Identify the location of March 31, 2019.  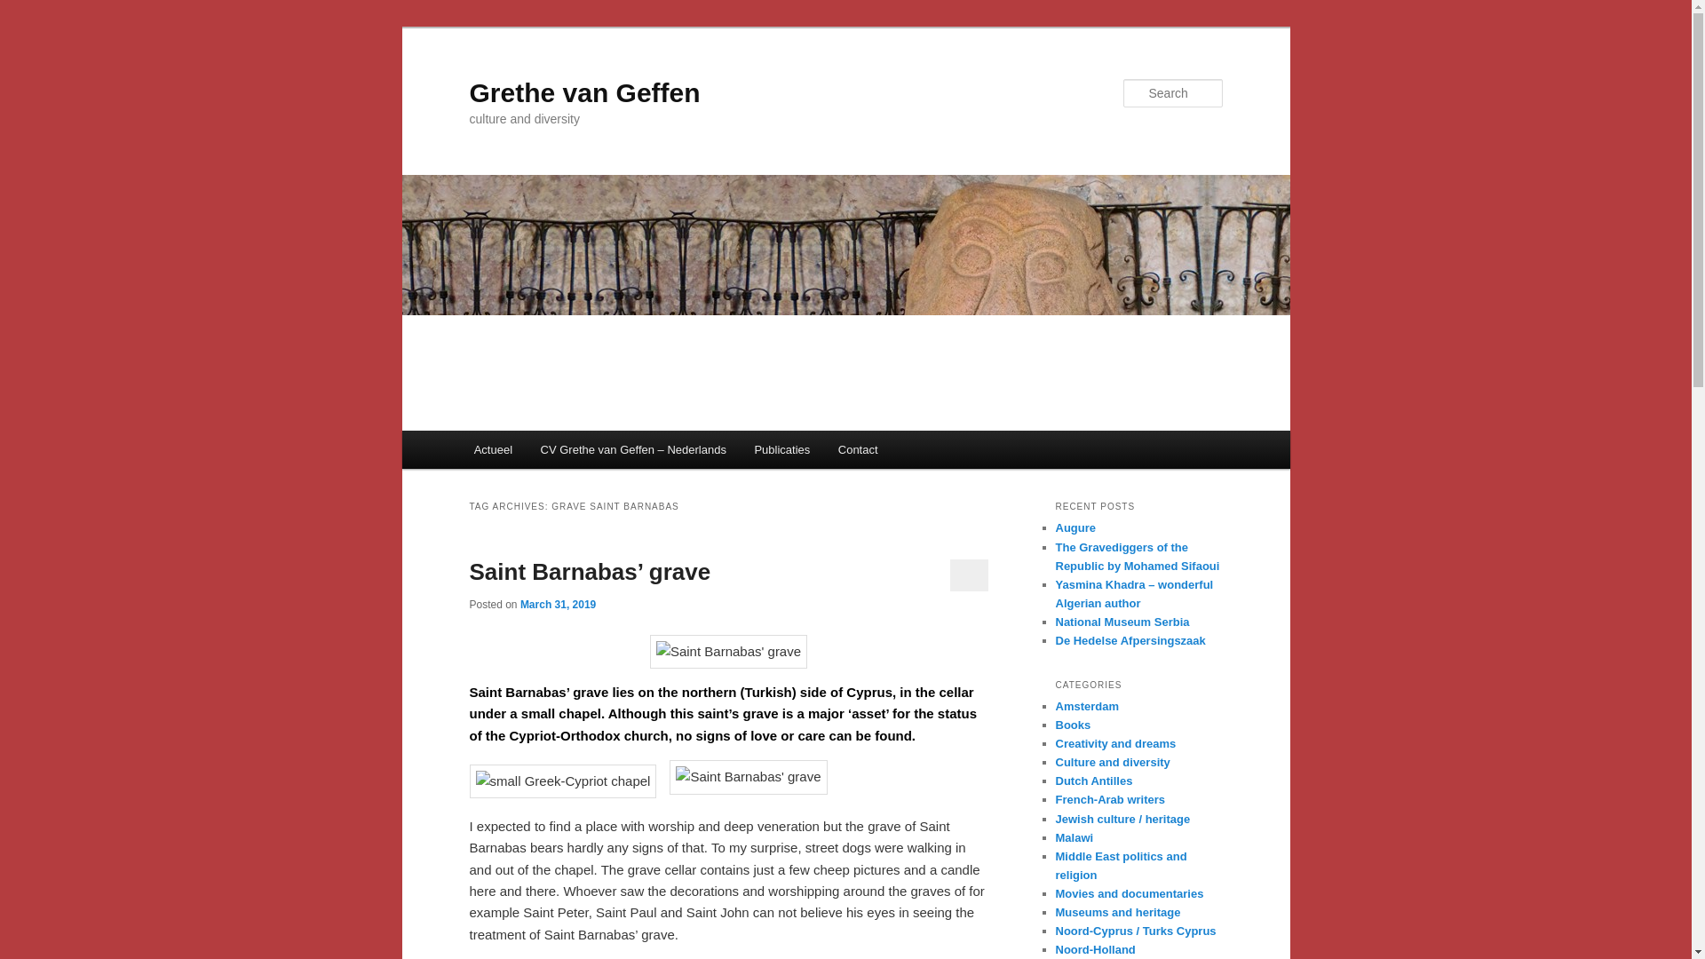
(558, 604).